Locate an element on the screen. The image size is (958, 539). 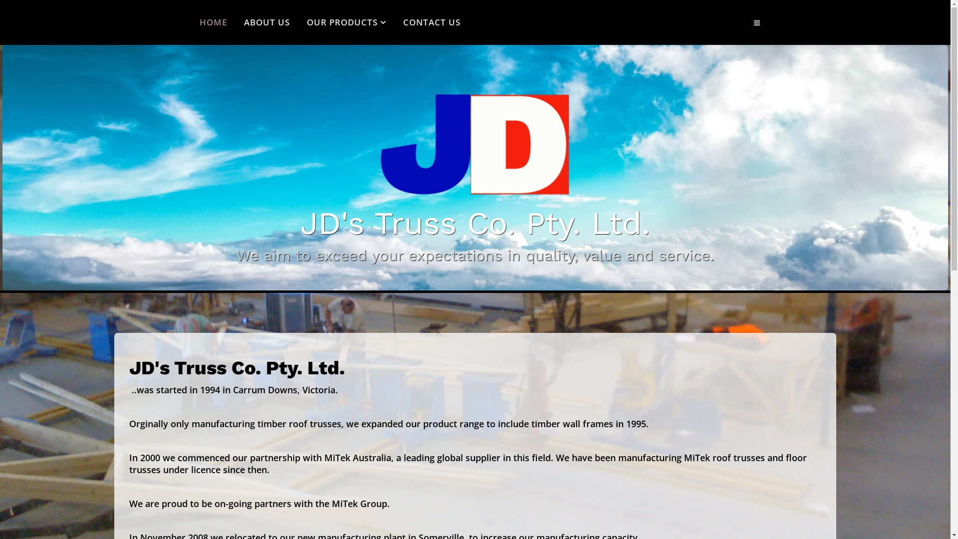
OUR PRODUCTS is located at coordinates (346, 22).